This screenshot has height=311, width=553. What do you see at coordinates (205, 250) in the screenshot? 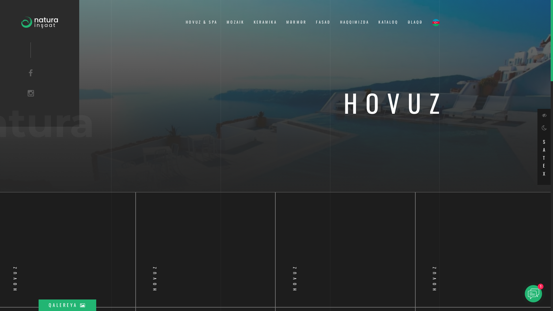
I see `HOVUZ` at bounding box center [205, 250].